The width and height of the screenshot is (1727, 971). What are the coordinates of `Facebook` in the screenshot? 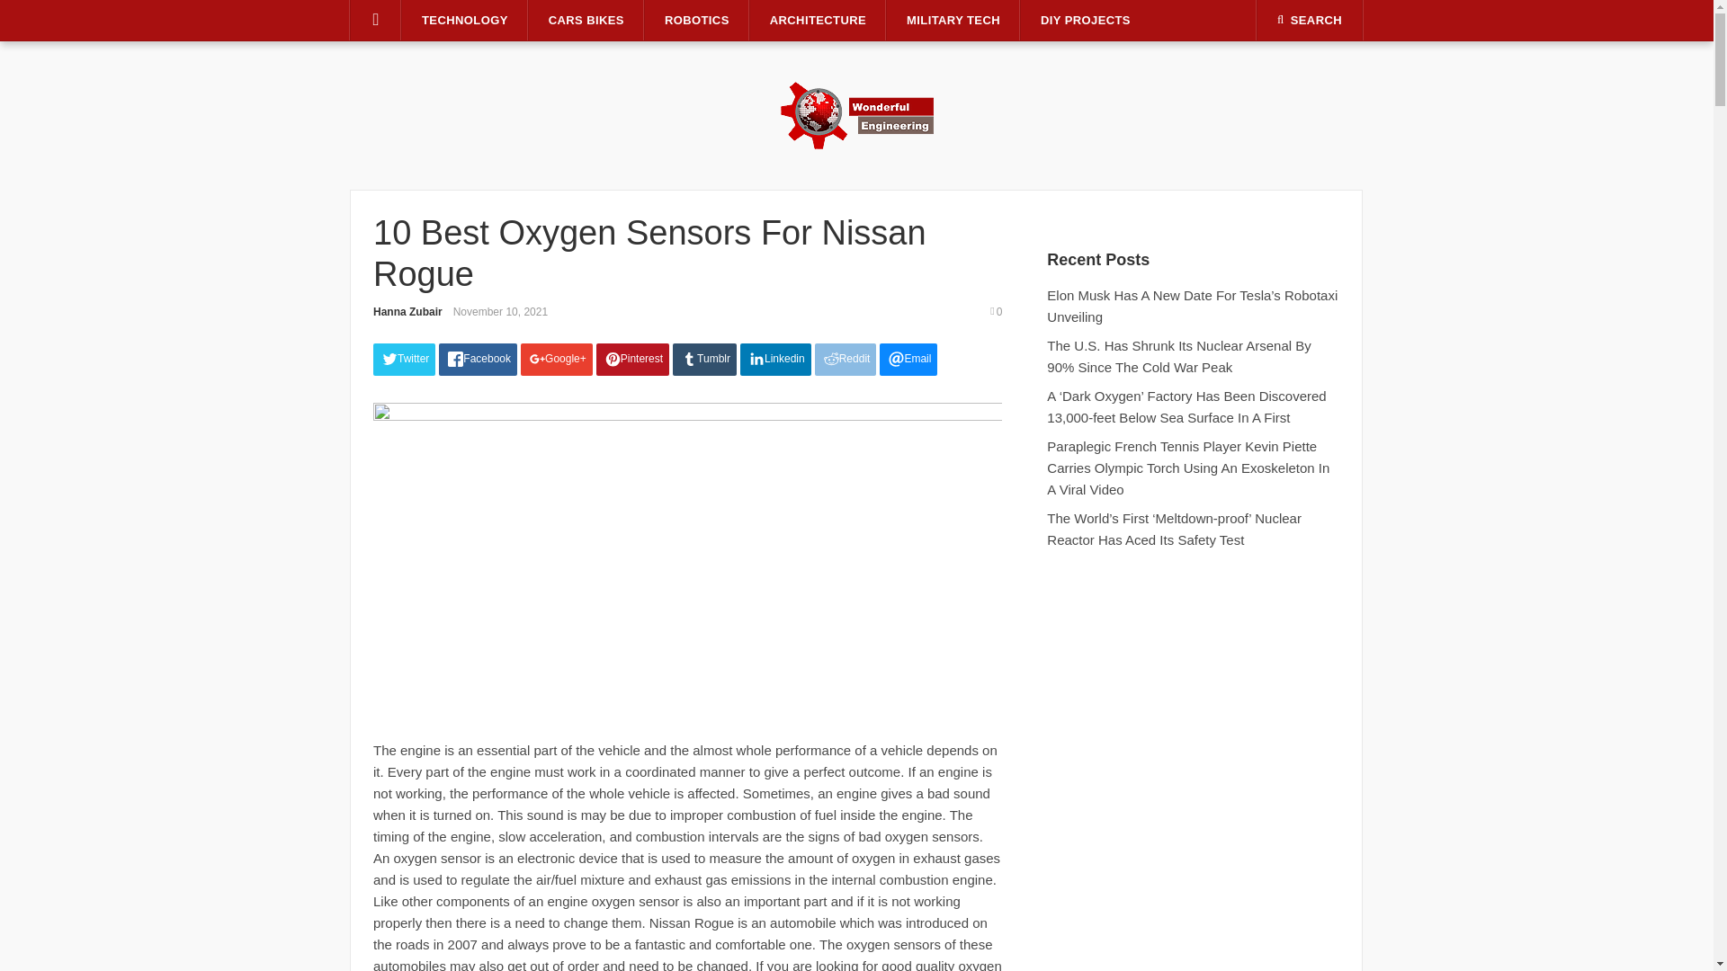 It's located at (477, 360).